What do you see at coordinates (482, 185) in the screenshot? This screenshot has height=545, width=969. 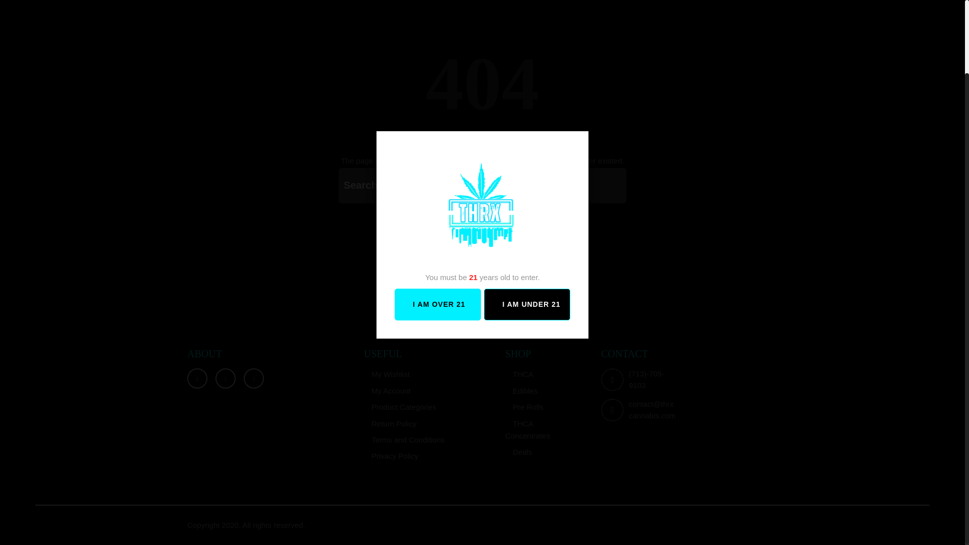 I see `Subscribe` at bounding box center [482, 185].